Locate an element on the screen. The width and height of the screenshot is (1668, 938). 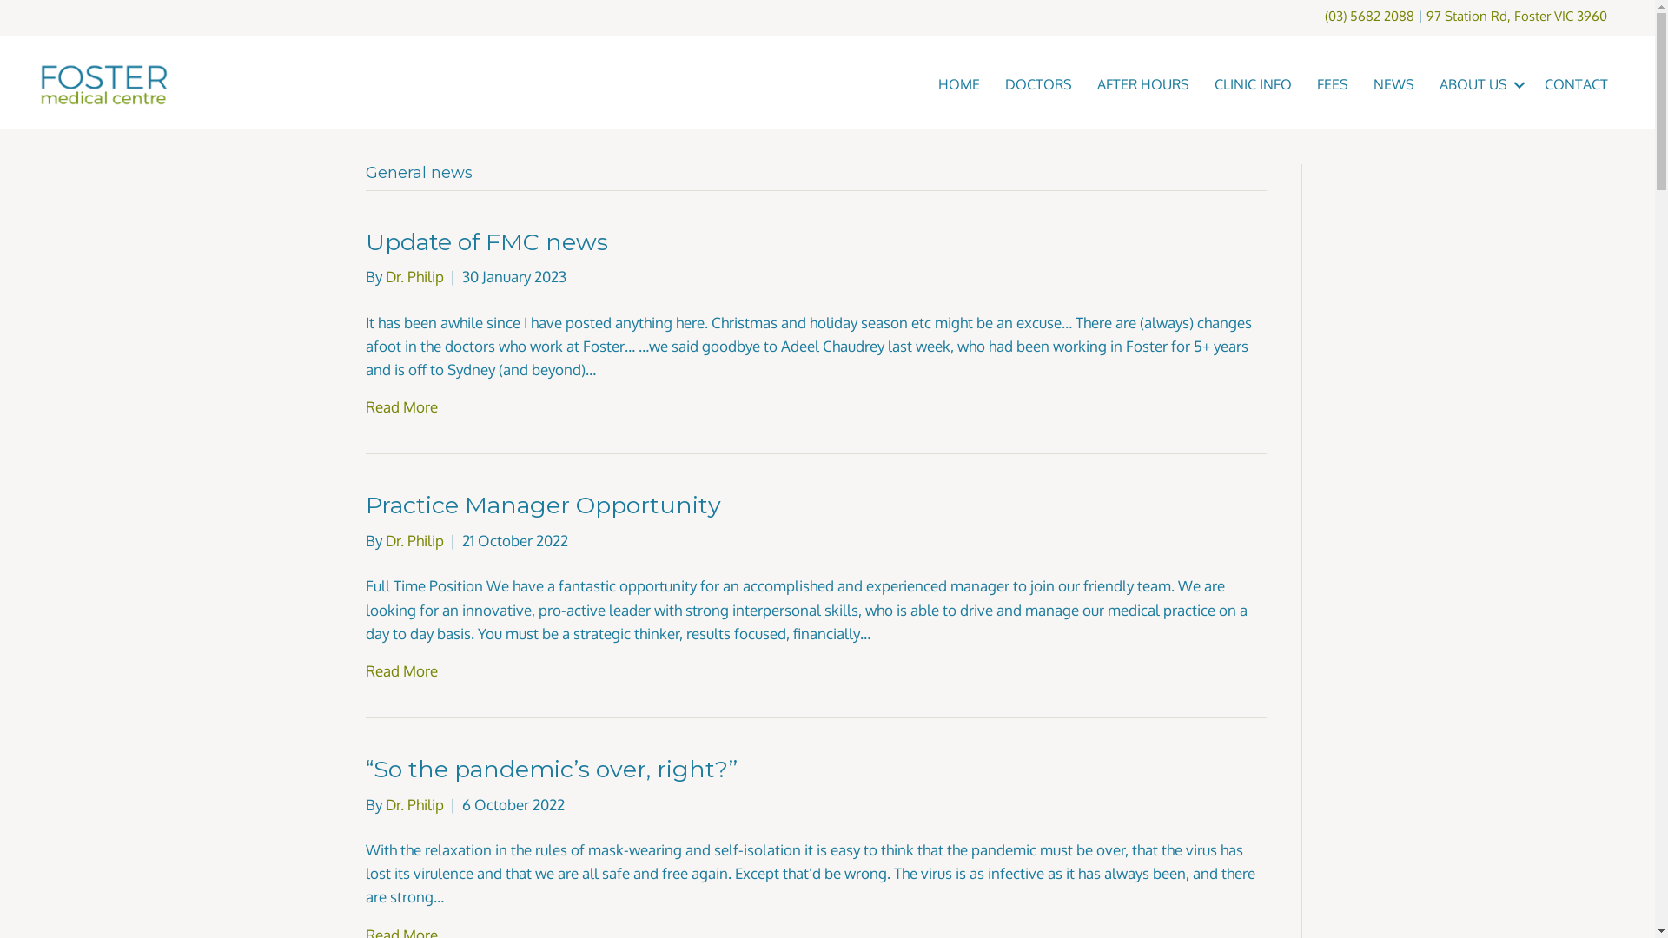
(03) 5682 2088 is located at coordinates (1369, 16).